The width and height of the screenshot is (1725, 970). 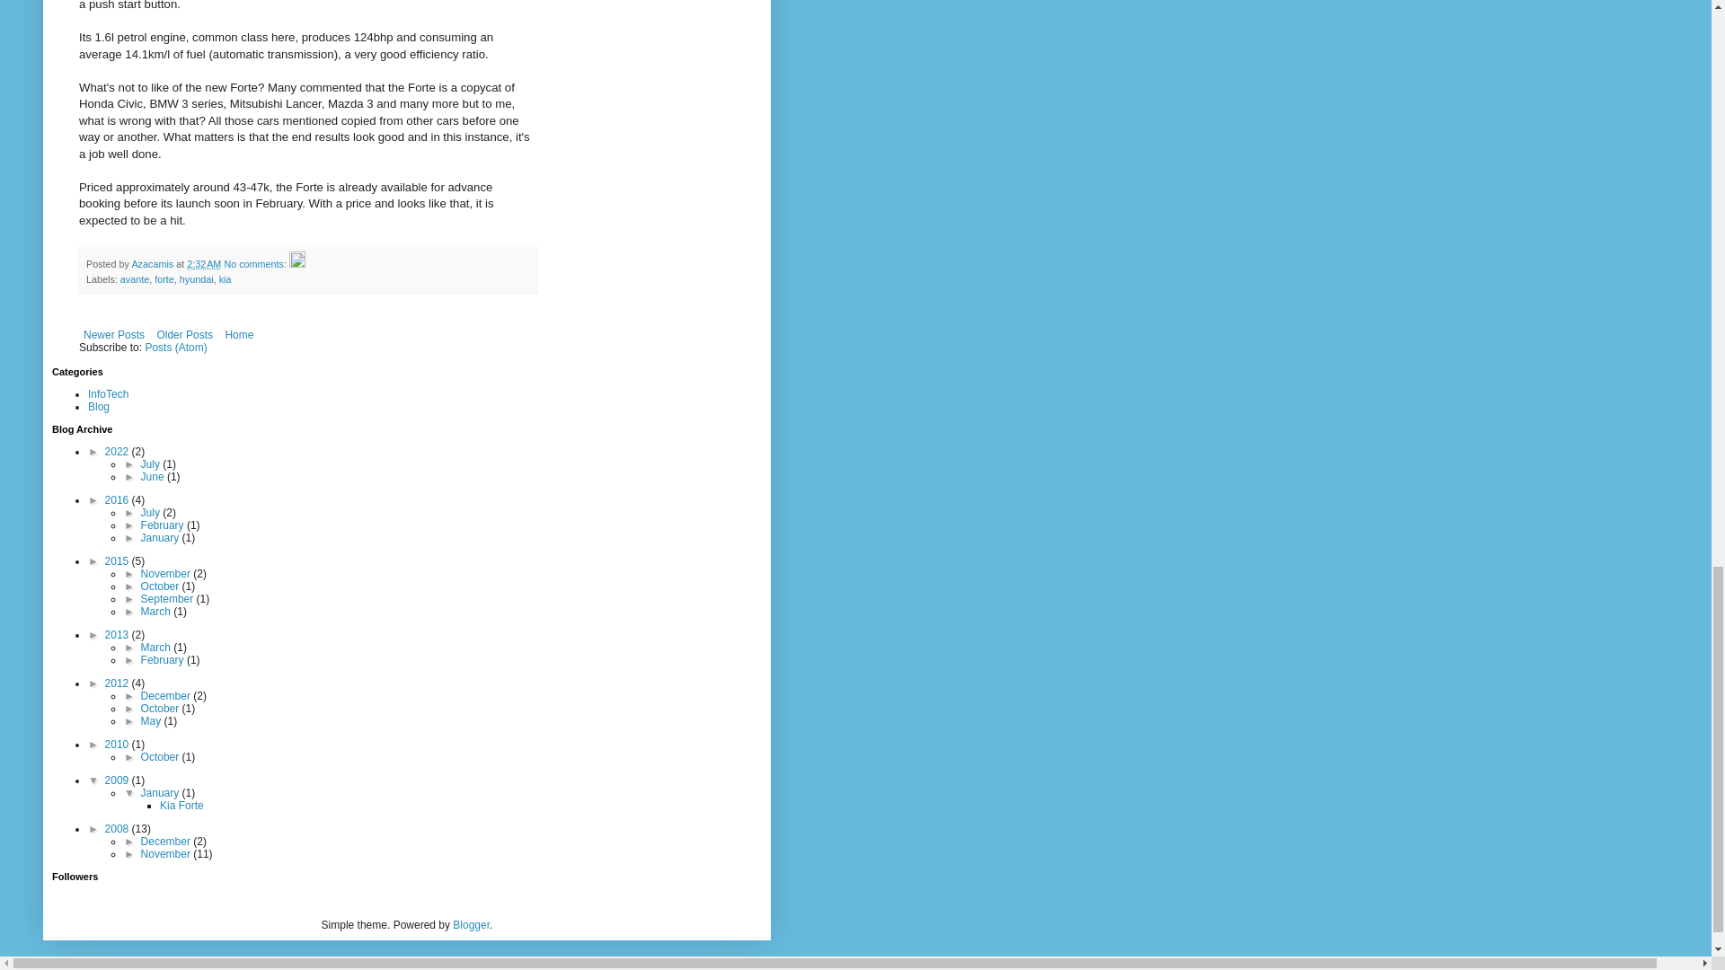 What do you see at coordinates (153, 264) in the screenshot?
I see `Azacamis` at bounding box center [153, 264].